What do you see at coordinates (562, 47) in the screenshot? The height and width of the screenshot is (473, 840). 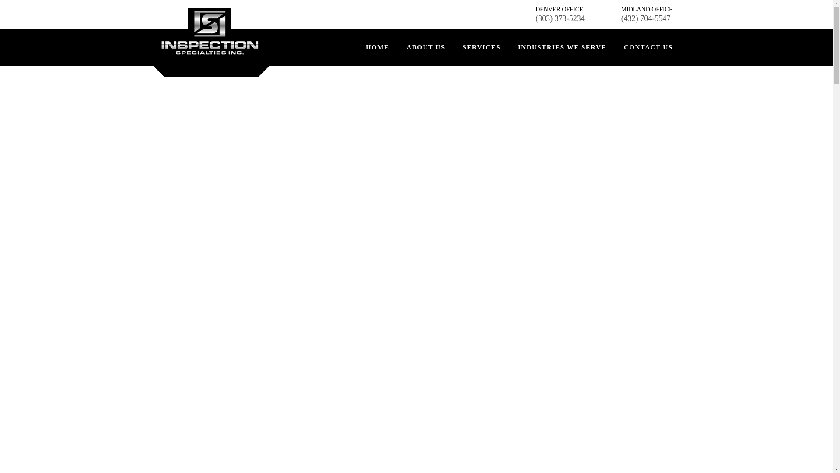 I see `INDUSTRIES WE SERVE` at bounding box center [562, 47].